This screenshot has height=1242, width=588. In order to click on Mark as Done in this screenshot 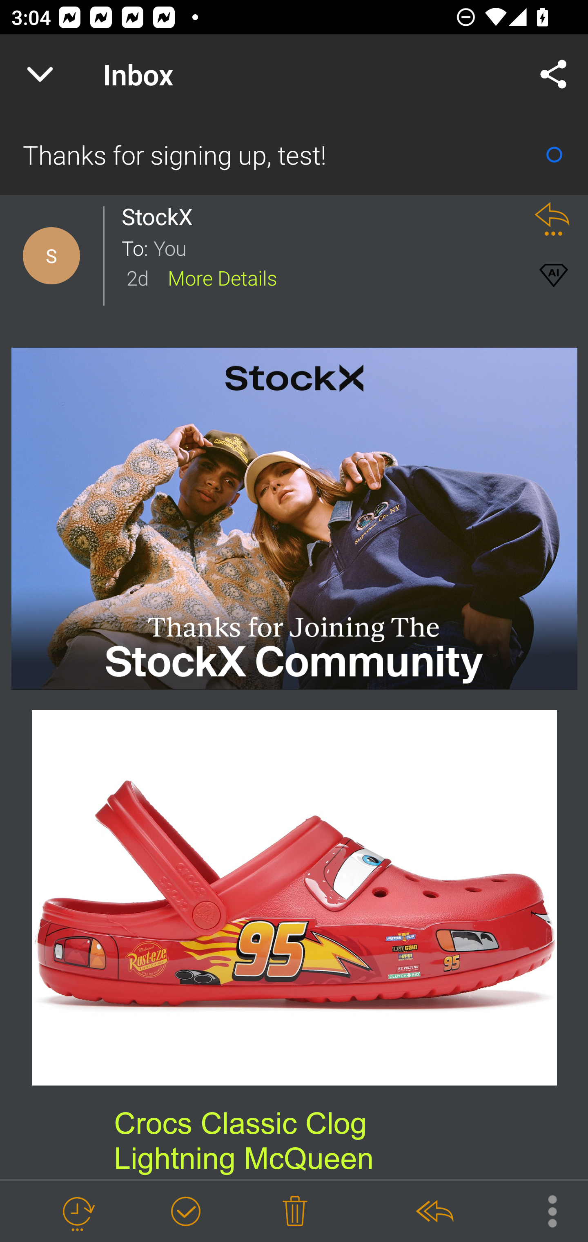, I will do `click(185, 1212)`.